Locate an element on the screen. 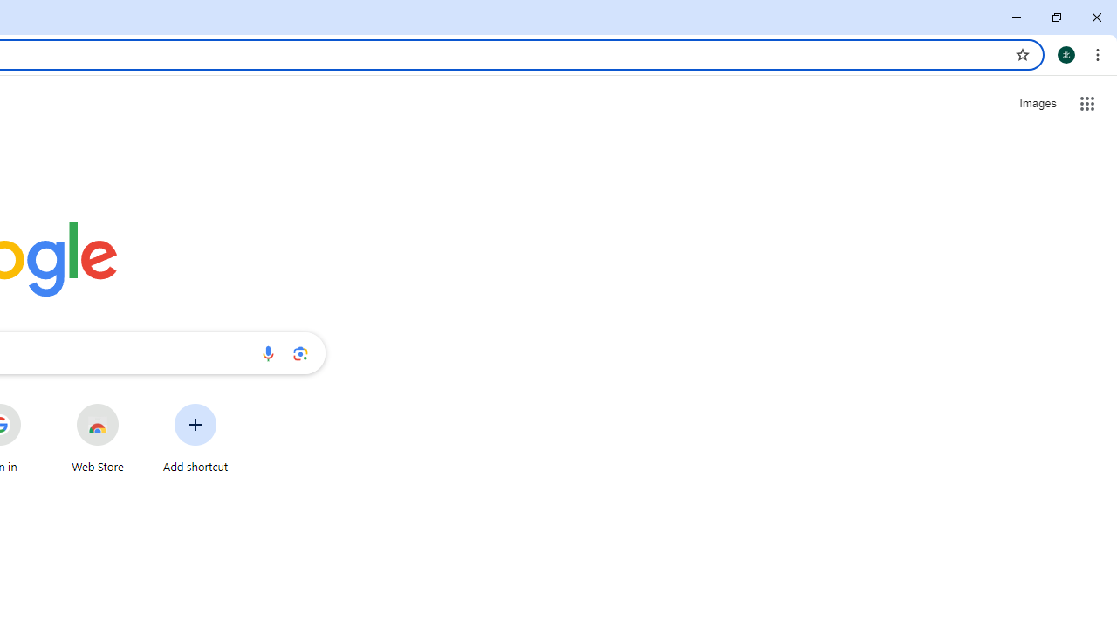 Image resolution: width=1117 pixels, height=628 pixels. Web Store is located at coordinates (98, 438).